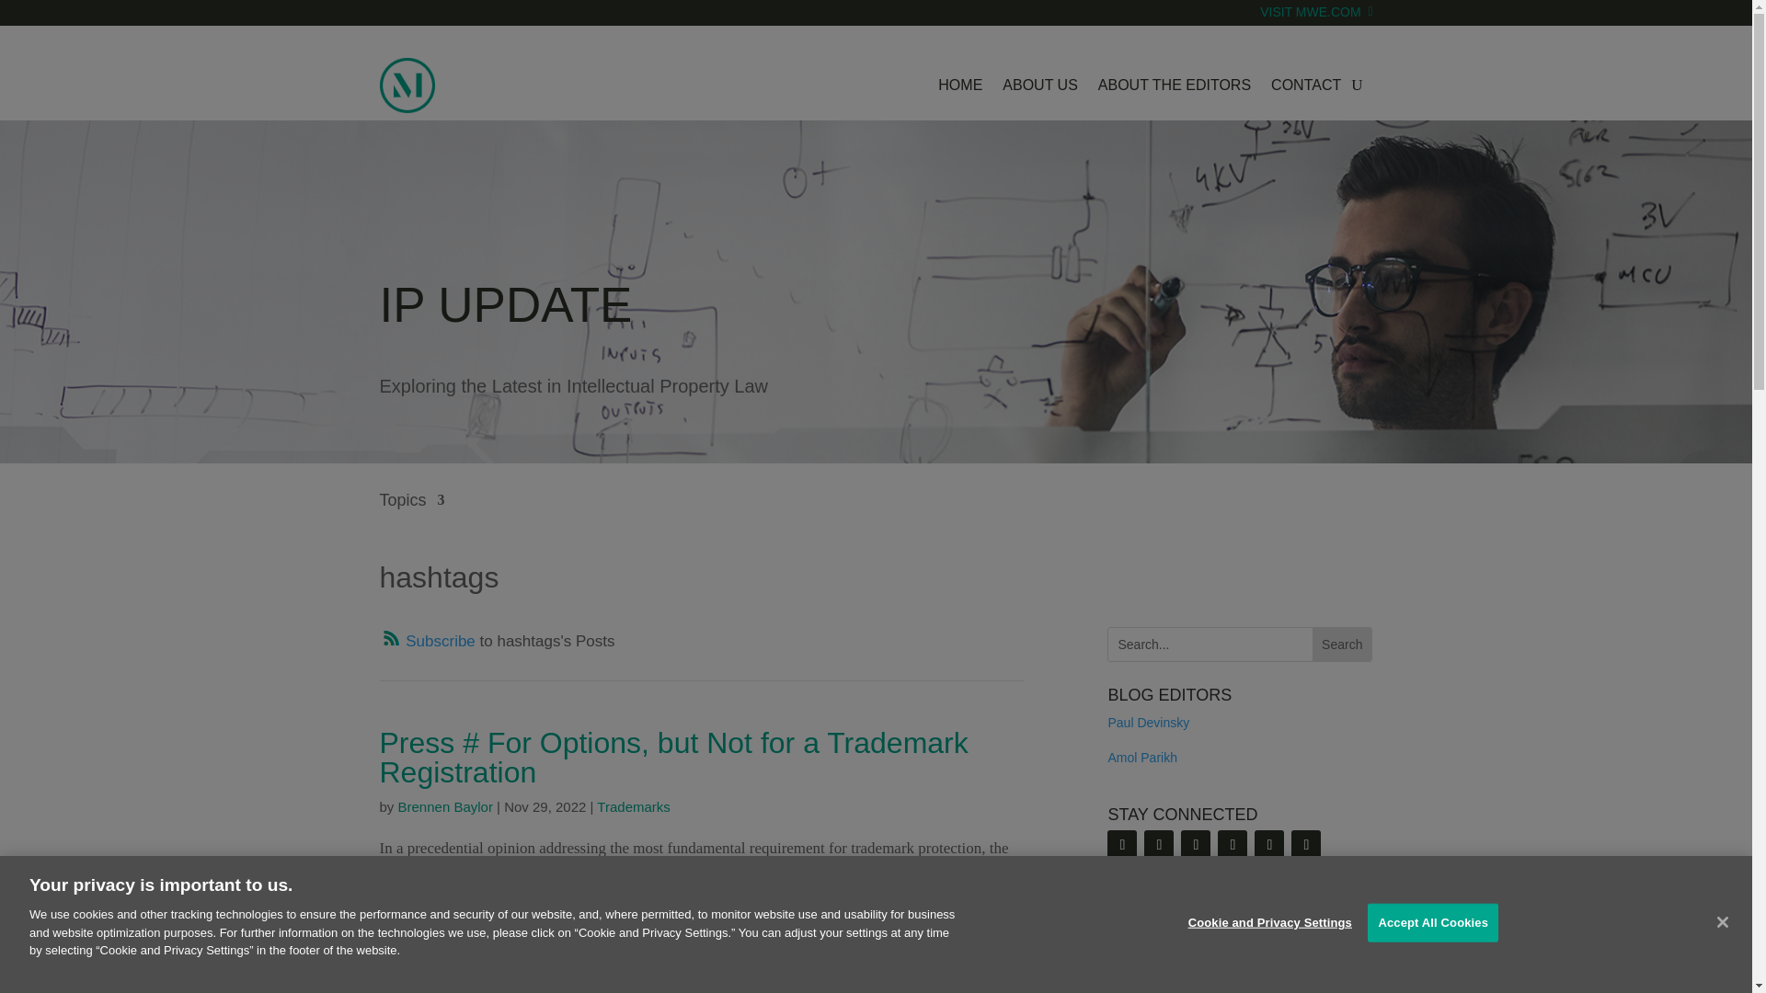 The image size is (1766, 993). What do you see at coordinates (1174, 85) in the screenshot?
I see `ABOUT THE EDITORS` at bounding box center [1174, 85].